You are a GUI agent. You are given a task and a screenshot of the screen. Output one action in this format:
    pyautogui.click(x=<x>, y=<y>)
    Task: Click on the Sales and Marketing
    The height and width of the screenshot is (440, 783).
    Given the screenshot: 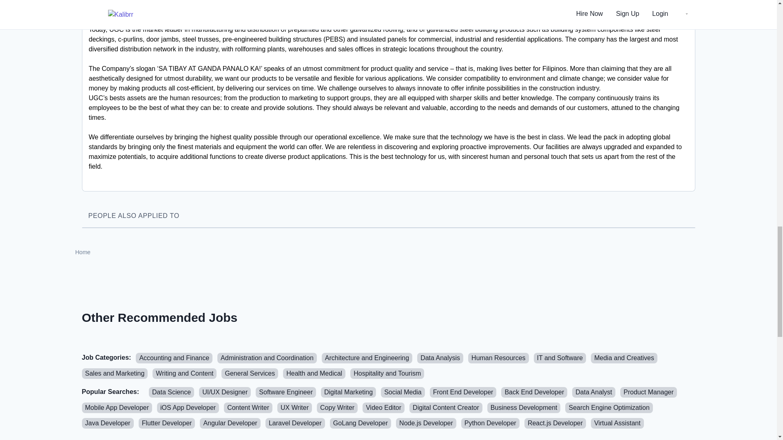 What is the action you would take?
    pyautogui.click(x=114, y=373)
    